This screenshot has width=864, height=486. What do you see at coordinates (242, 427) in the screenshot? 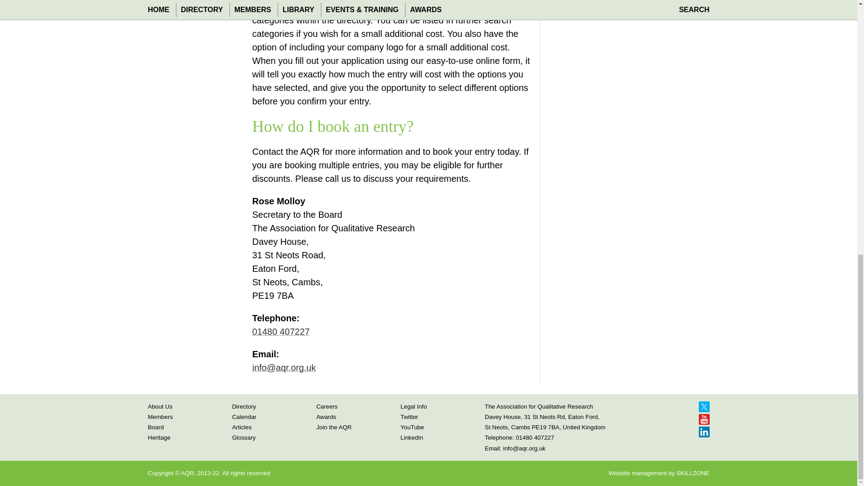
I see `Articles` at bounding box center [242, 427].